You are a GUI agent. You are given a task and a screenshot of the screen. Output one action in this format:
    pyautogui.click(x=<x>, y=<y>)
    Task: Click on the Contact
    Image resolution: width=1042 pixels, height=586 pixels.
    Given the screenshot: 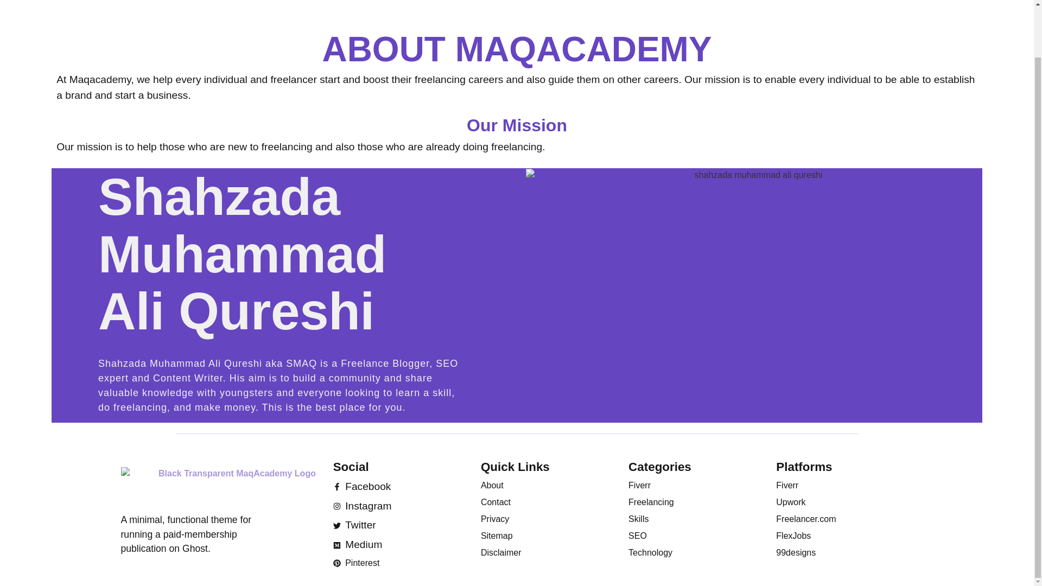 What is the action you would take?
    pyautogui.click(x=546, y=502)
    